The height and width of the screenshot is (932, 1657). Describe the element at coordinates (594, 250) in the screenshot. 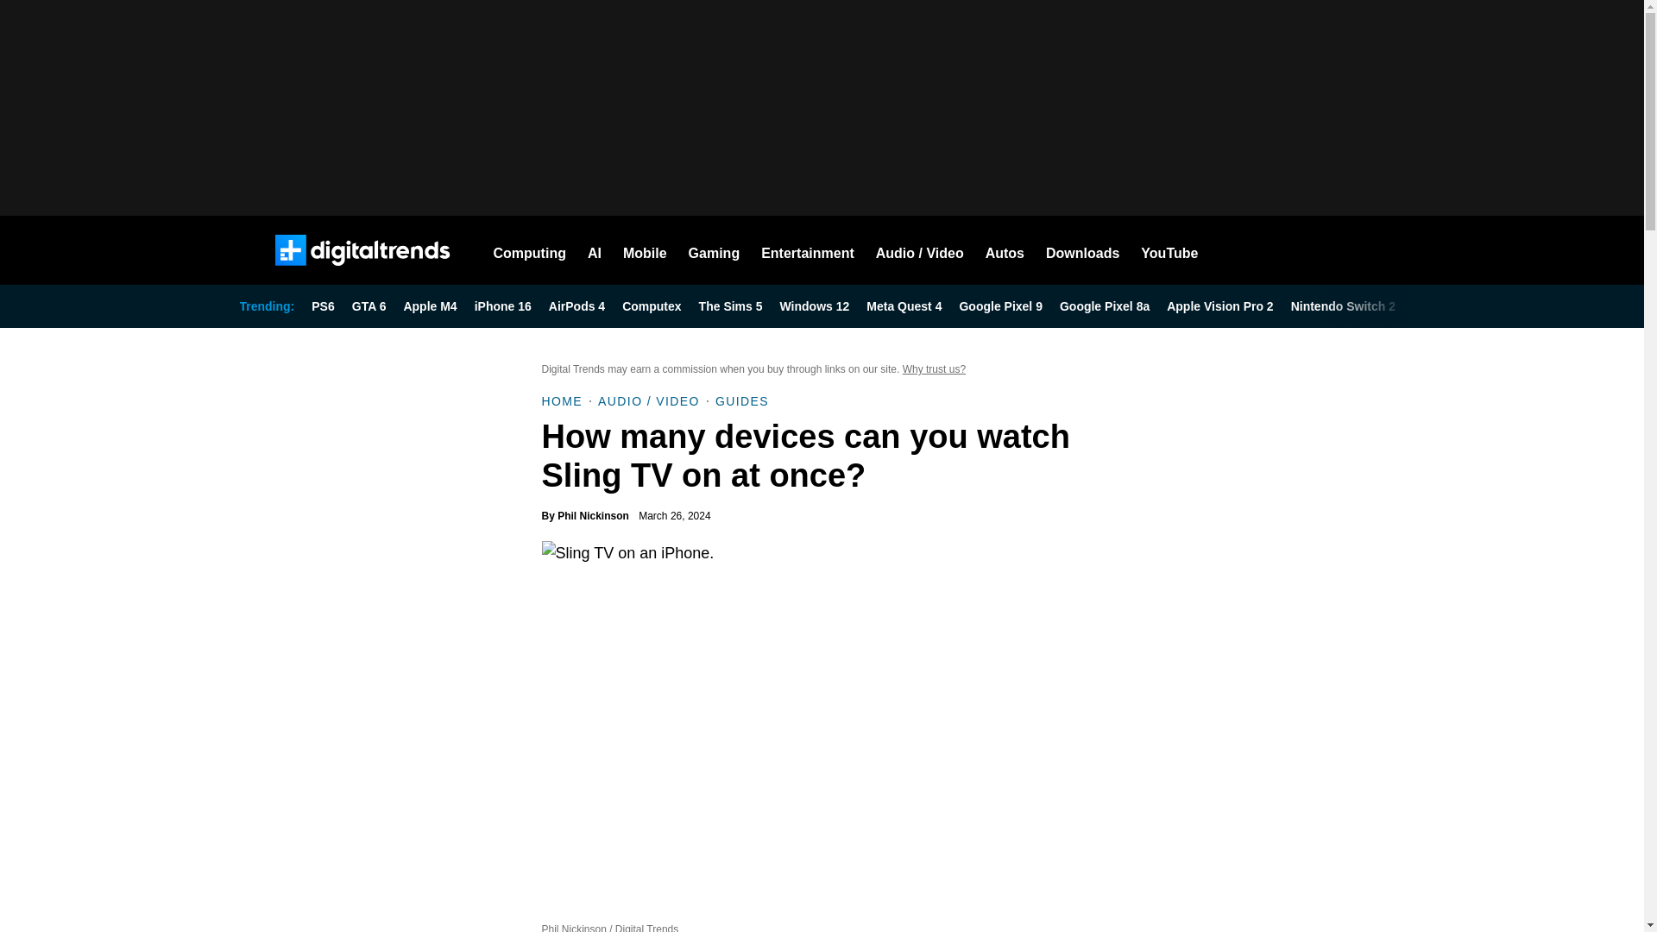

I see `AI` at that location.